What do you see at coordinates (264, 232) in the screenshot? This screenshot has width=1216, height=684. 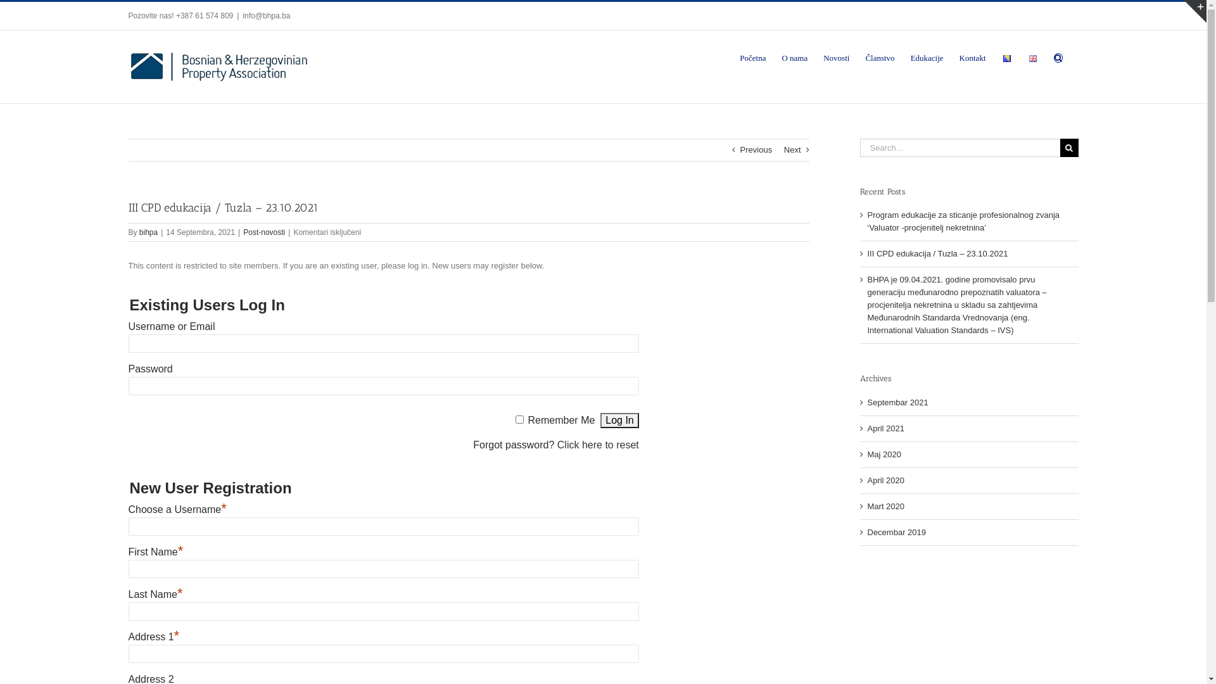 I see `Post-novosti` at bounding box center [264, 232].